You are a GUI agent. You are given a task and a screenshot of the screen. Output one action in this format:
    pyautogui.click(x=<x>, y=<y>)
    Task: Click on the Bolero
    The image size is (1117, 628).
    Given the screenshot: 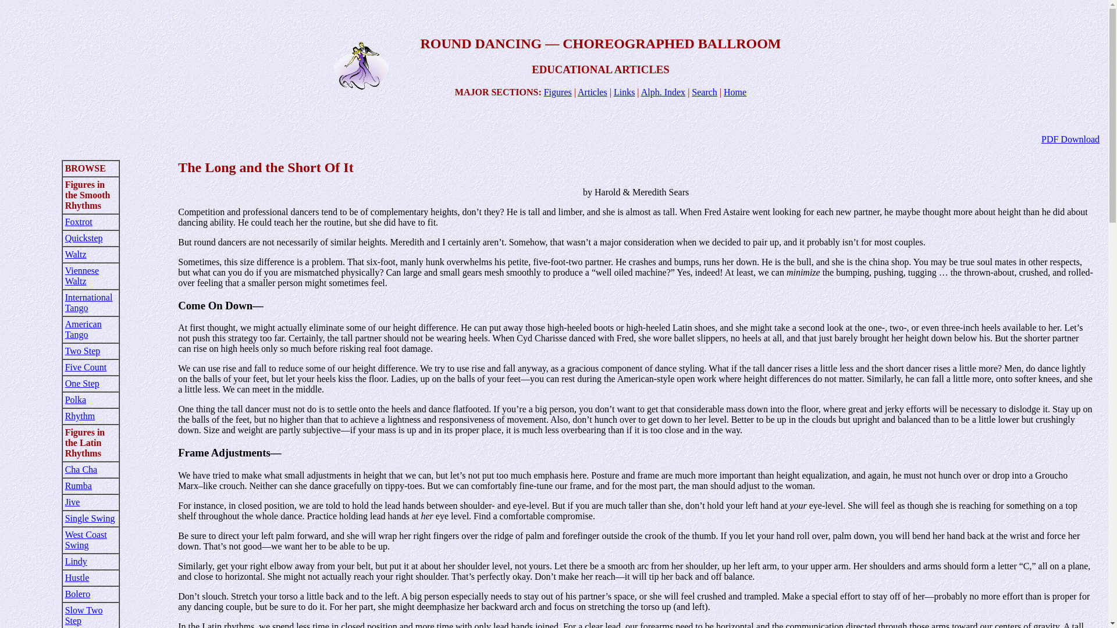 What is the action you would take?
    pyautogui.click(x=77, y=594)
    